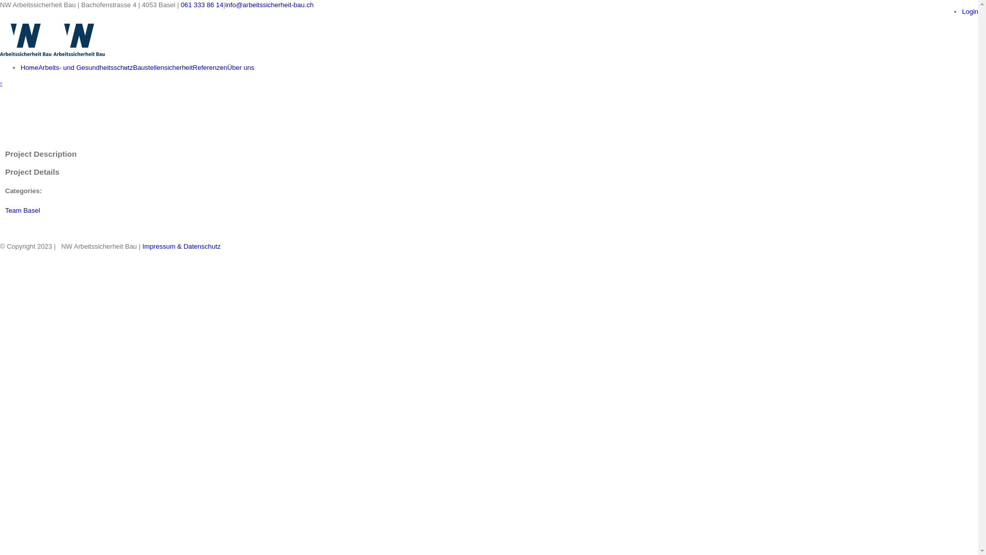  Describe the element at coordinates (163, 68) in the screenshot. I see `Baustellensicherheit` at that location.